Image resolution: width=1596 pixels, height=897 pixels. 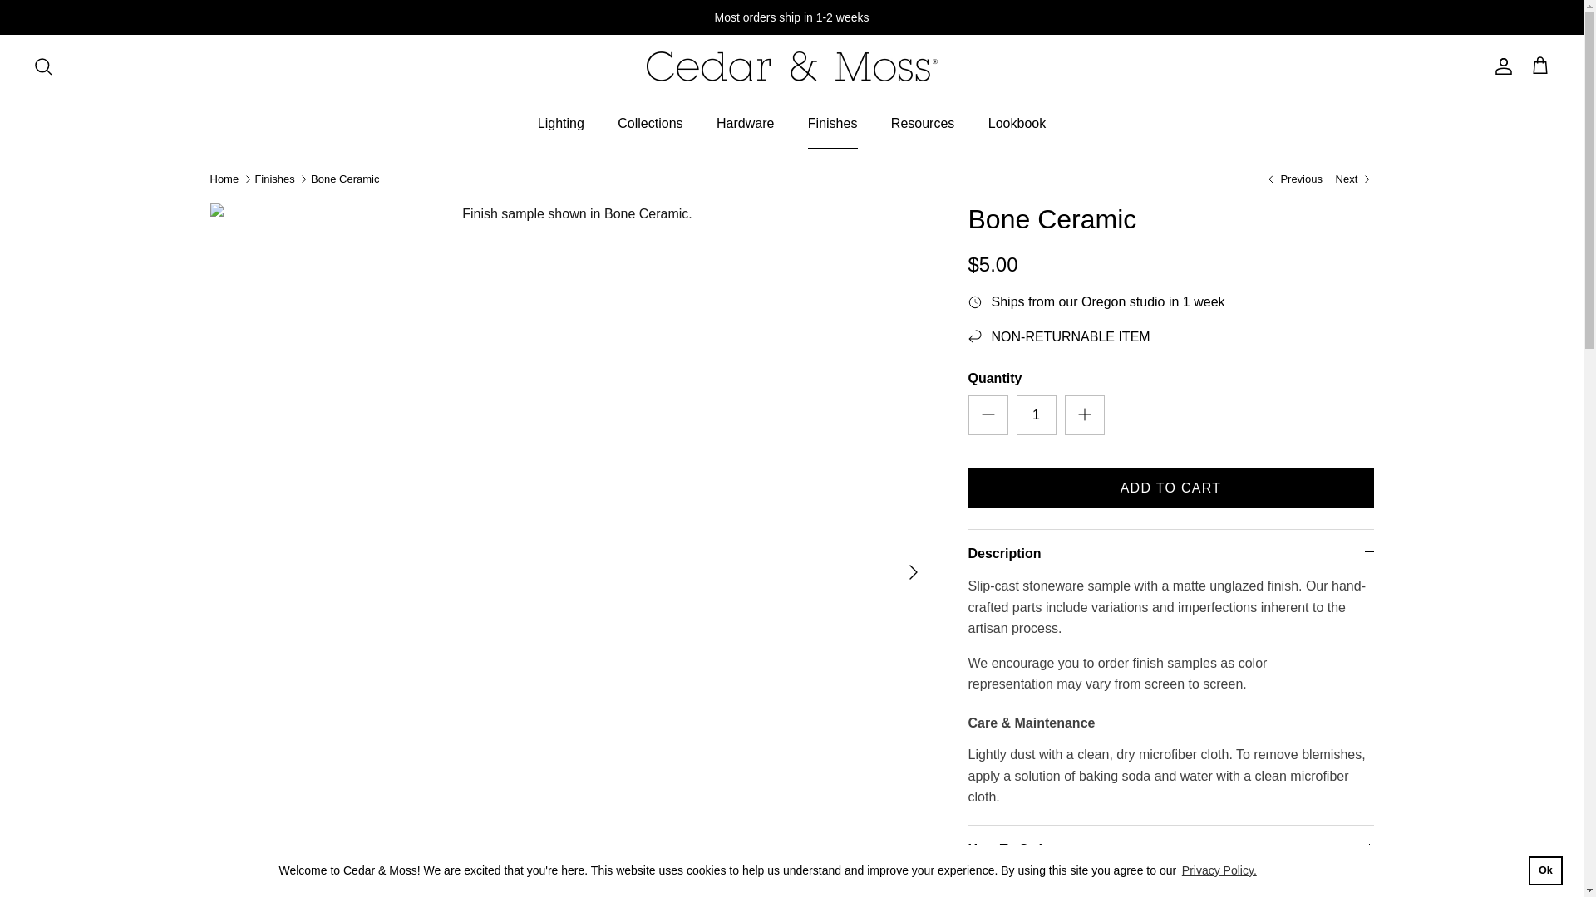 I want to click on Secret Garden Green, so click(x=1293, y=179).